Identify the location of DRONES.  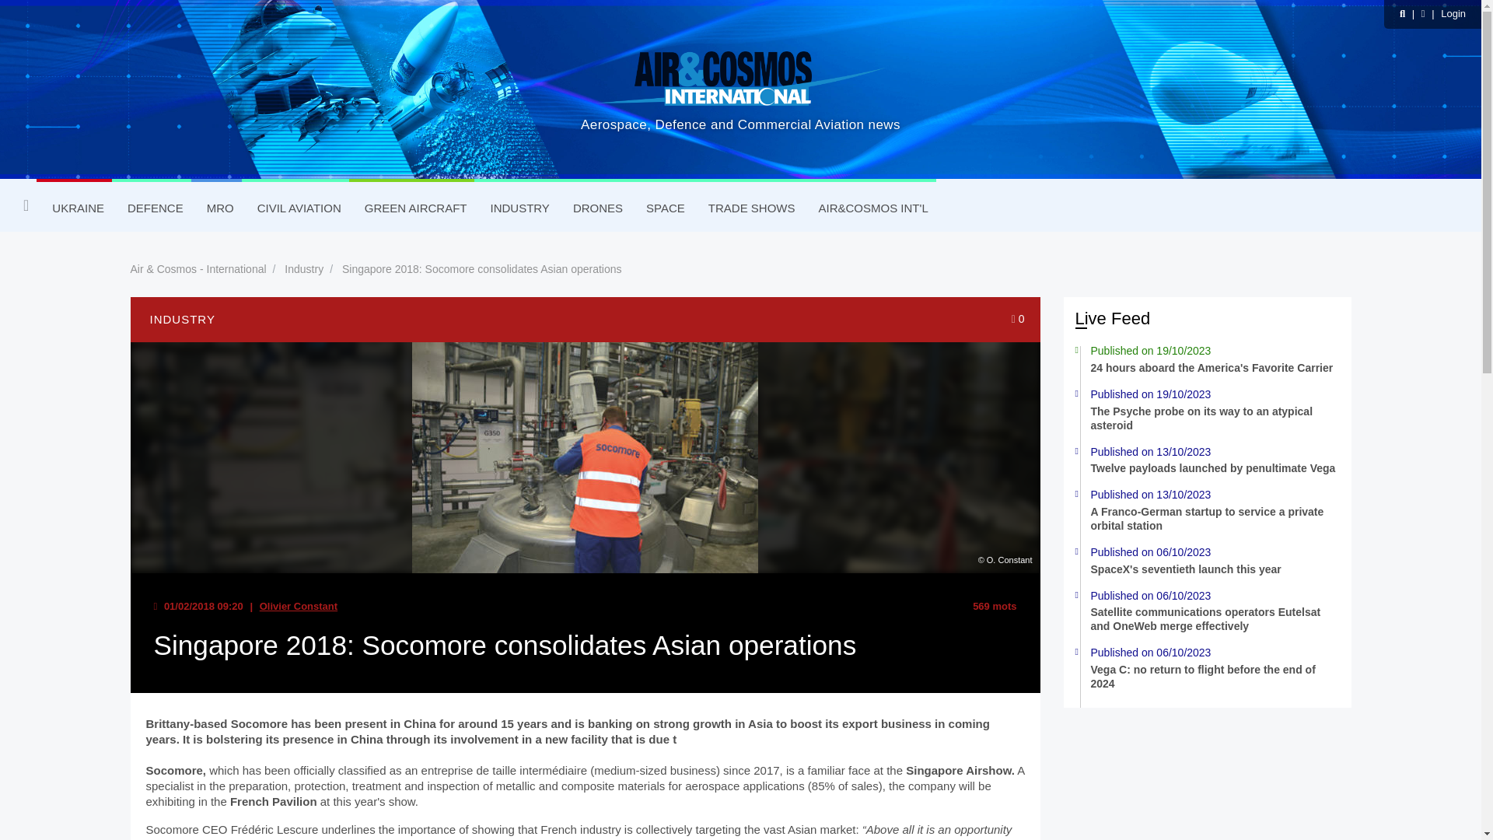
(593, 208).